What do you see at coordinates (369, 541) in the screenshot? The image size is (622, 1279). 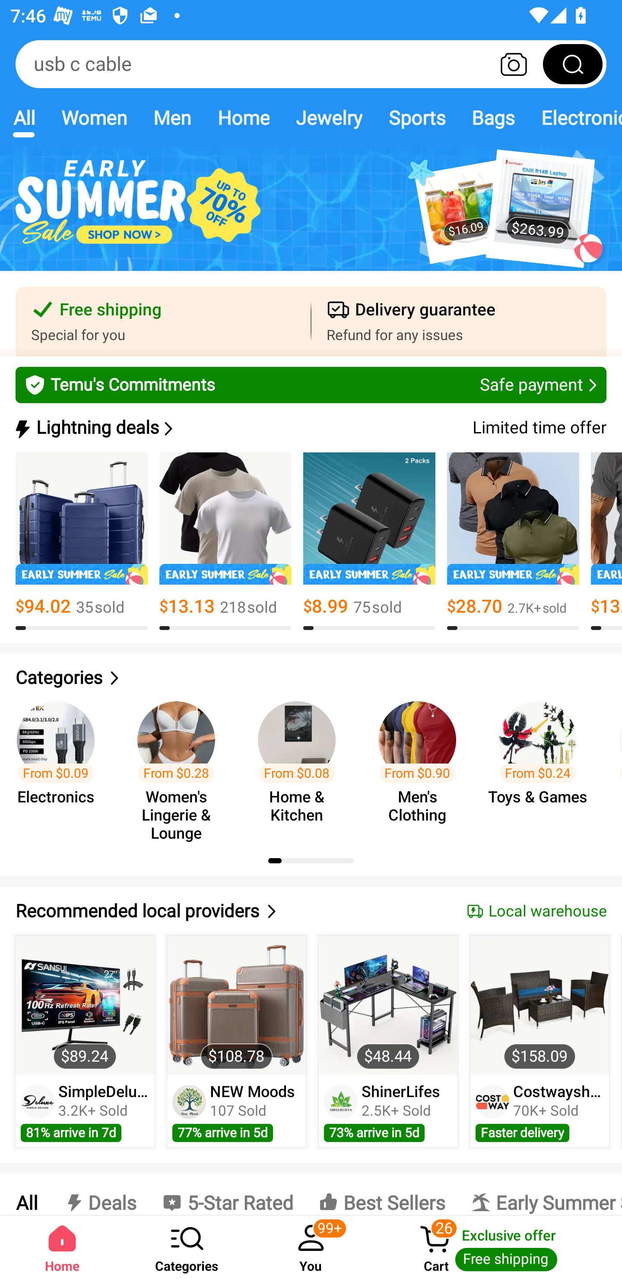 I see `$8.99 75￼sold 8.0` at bounding box center [369, 541].